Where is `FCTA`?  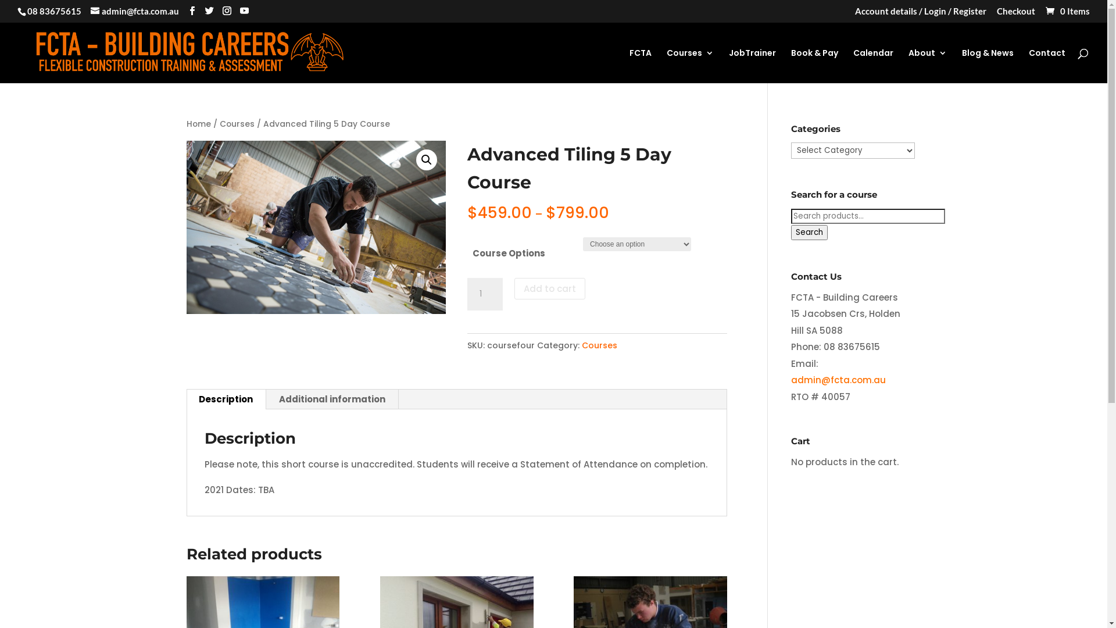
FCTA is located at coordinates (641, 66).